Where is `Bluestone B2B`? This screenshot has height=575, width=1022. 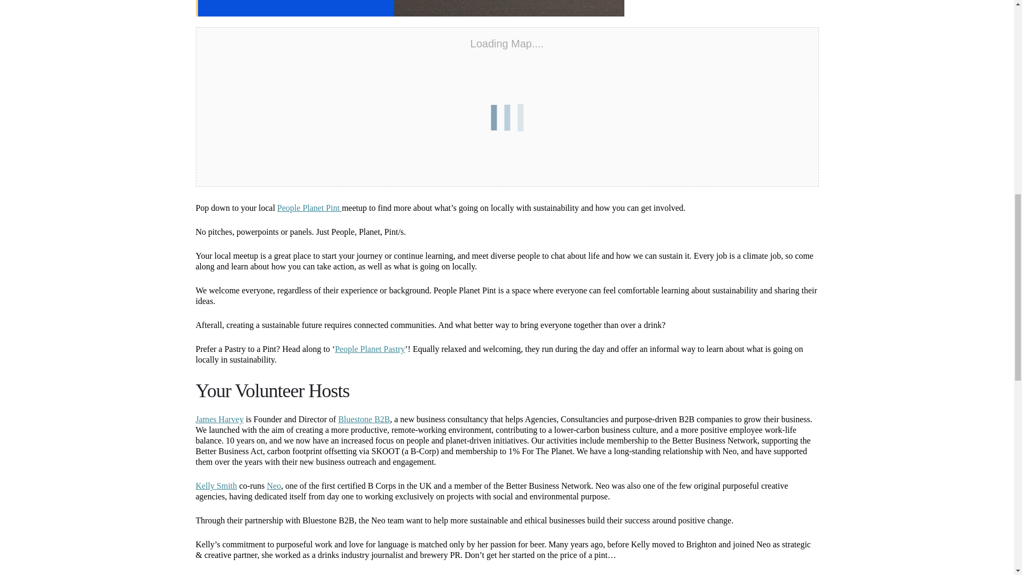 Bluestone B2B is located at coordinates (364, 418).